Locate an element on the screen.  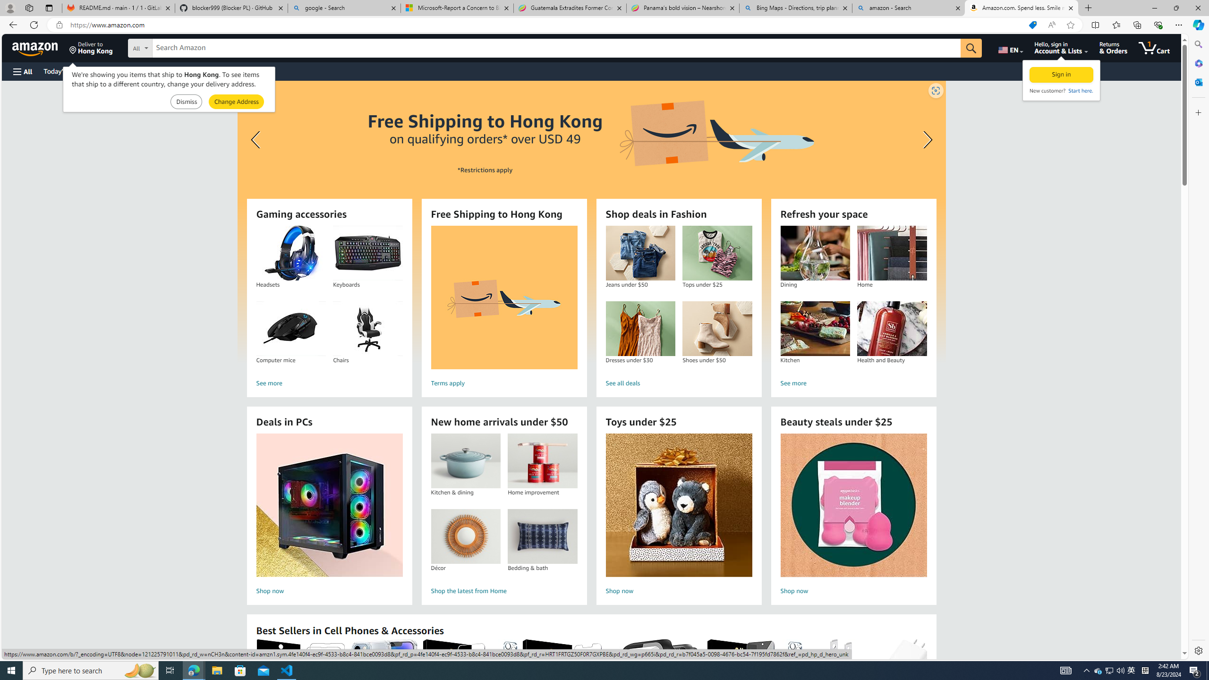
Skip to main content is located at coordinates (41, 47).